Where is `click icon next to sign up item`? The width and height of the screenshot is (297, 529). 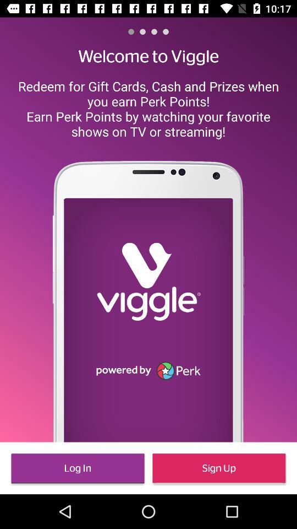
click icon next to sign up item is located at coordinates (78, 468).